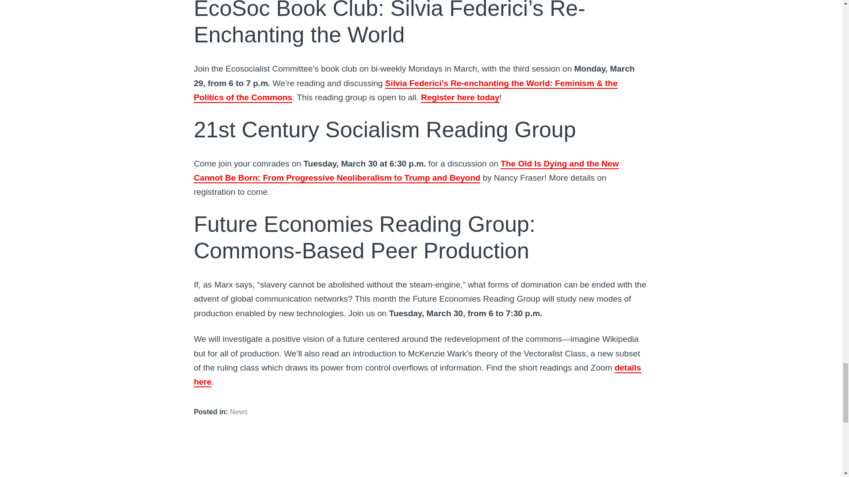 The height and width of the screenshot is (477, 849). What do you see at coordinates (239, 412) in the screenshot?
I see `News` at bounding box center [239, 412].